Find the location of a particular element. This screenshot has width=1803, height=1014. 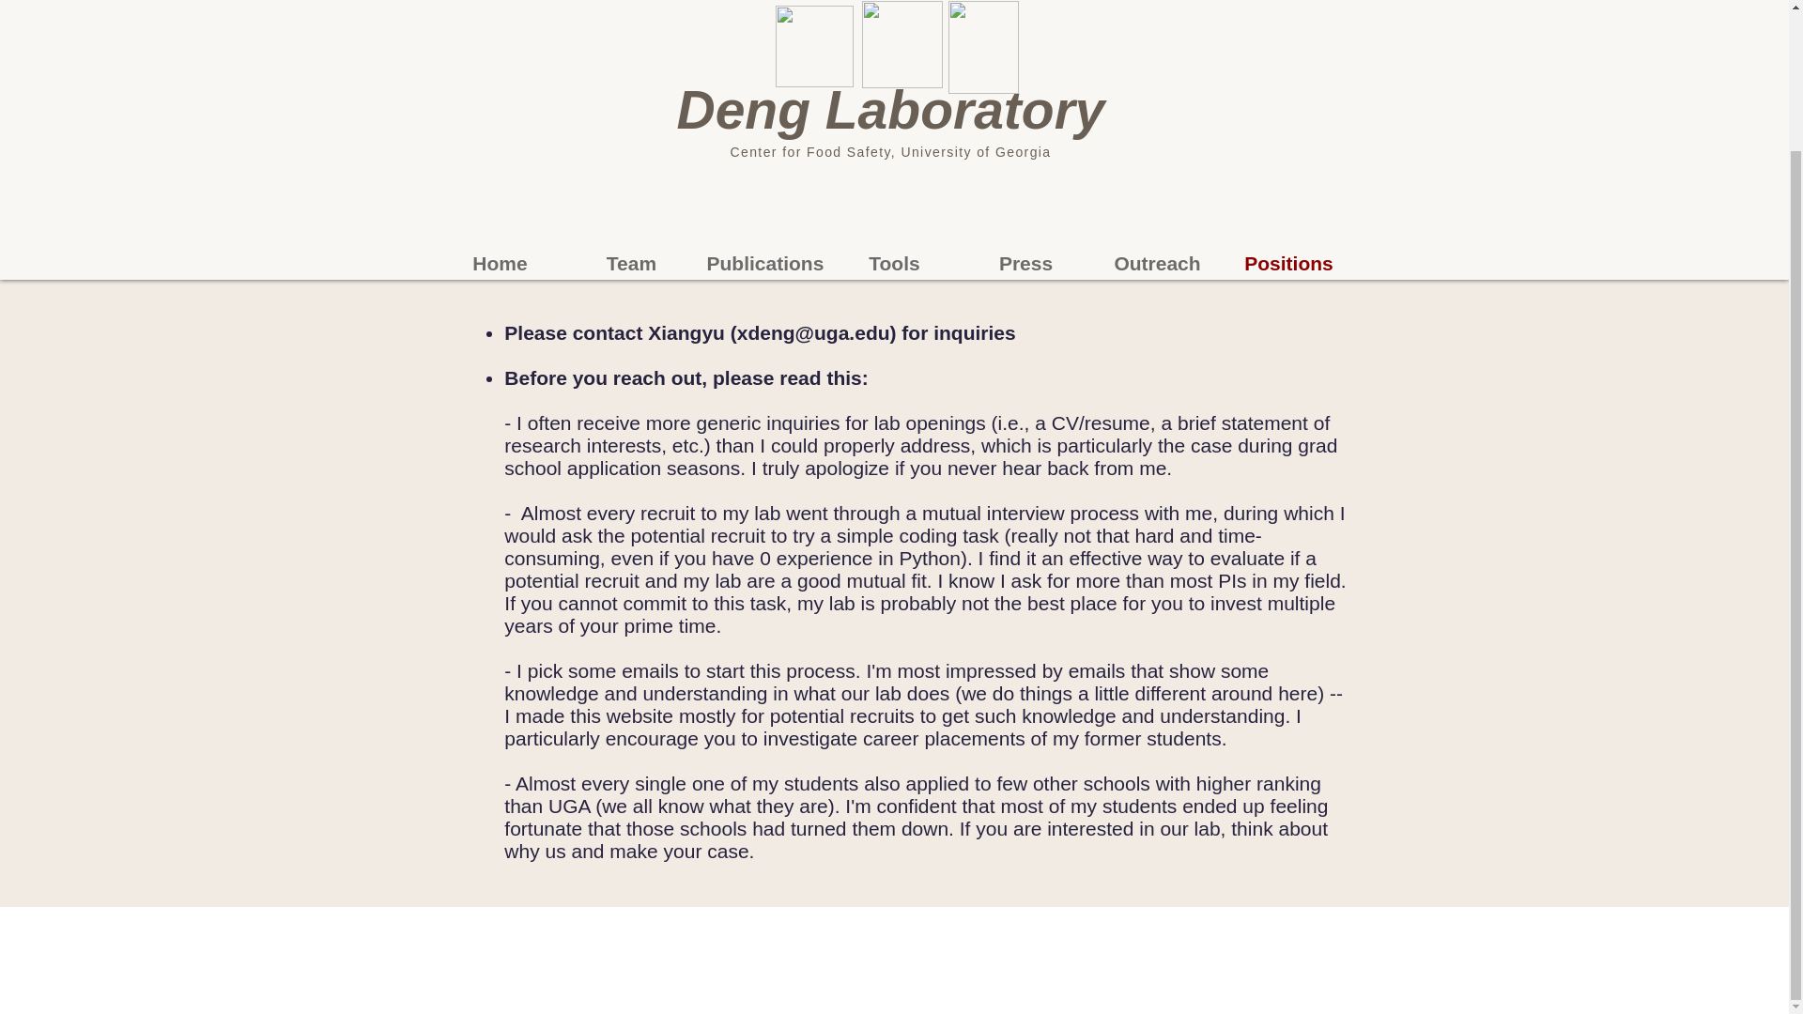

Tools is located at coordinates (893, 263).